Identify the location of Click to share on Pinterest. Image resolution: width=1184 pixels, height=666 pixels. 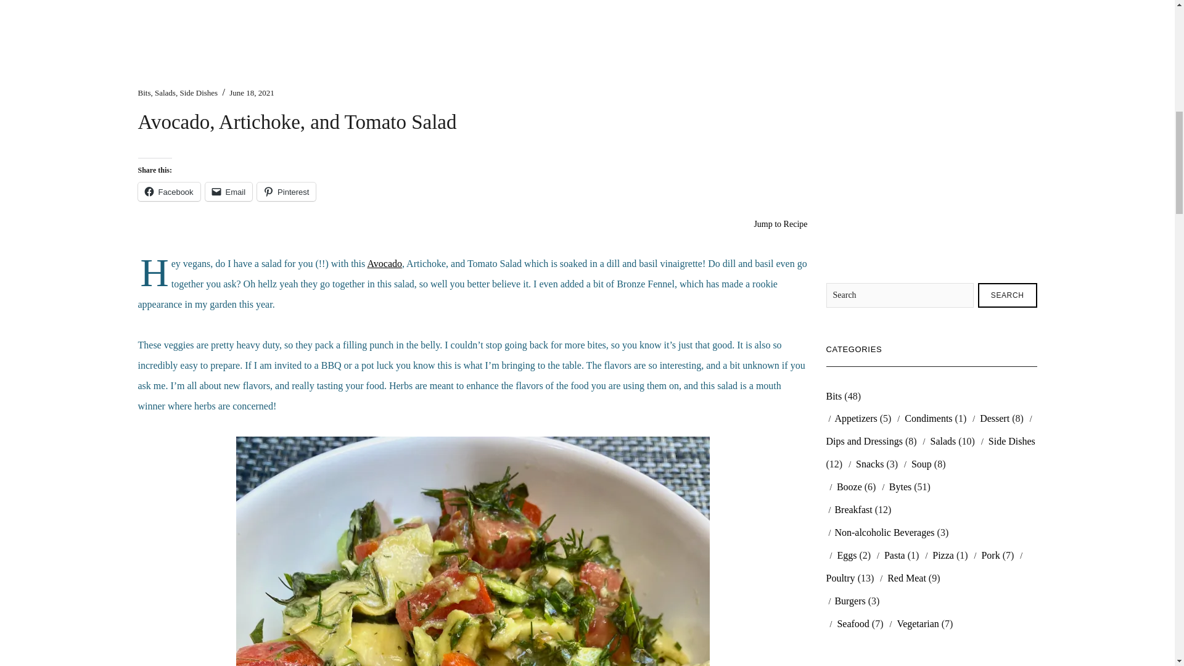
(286, 191).